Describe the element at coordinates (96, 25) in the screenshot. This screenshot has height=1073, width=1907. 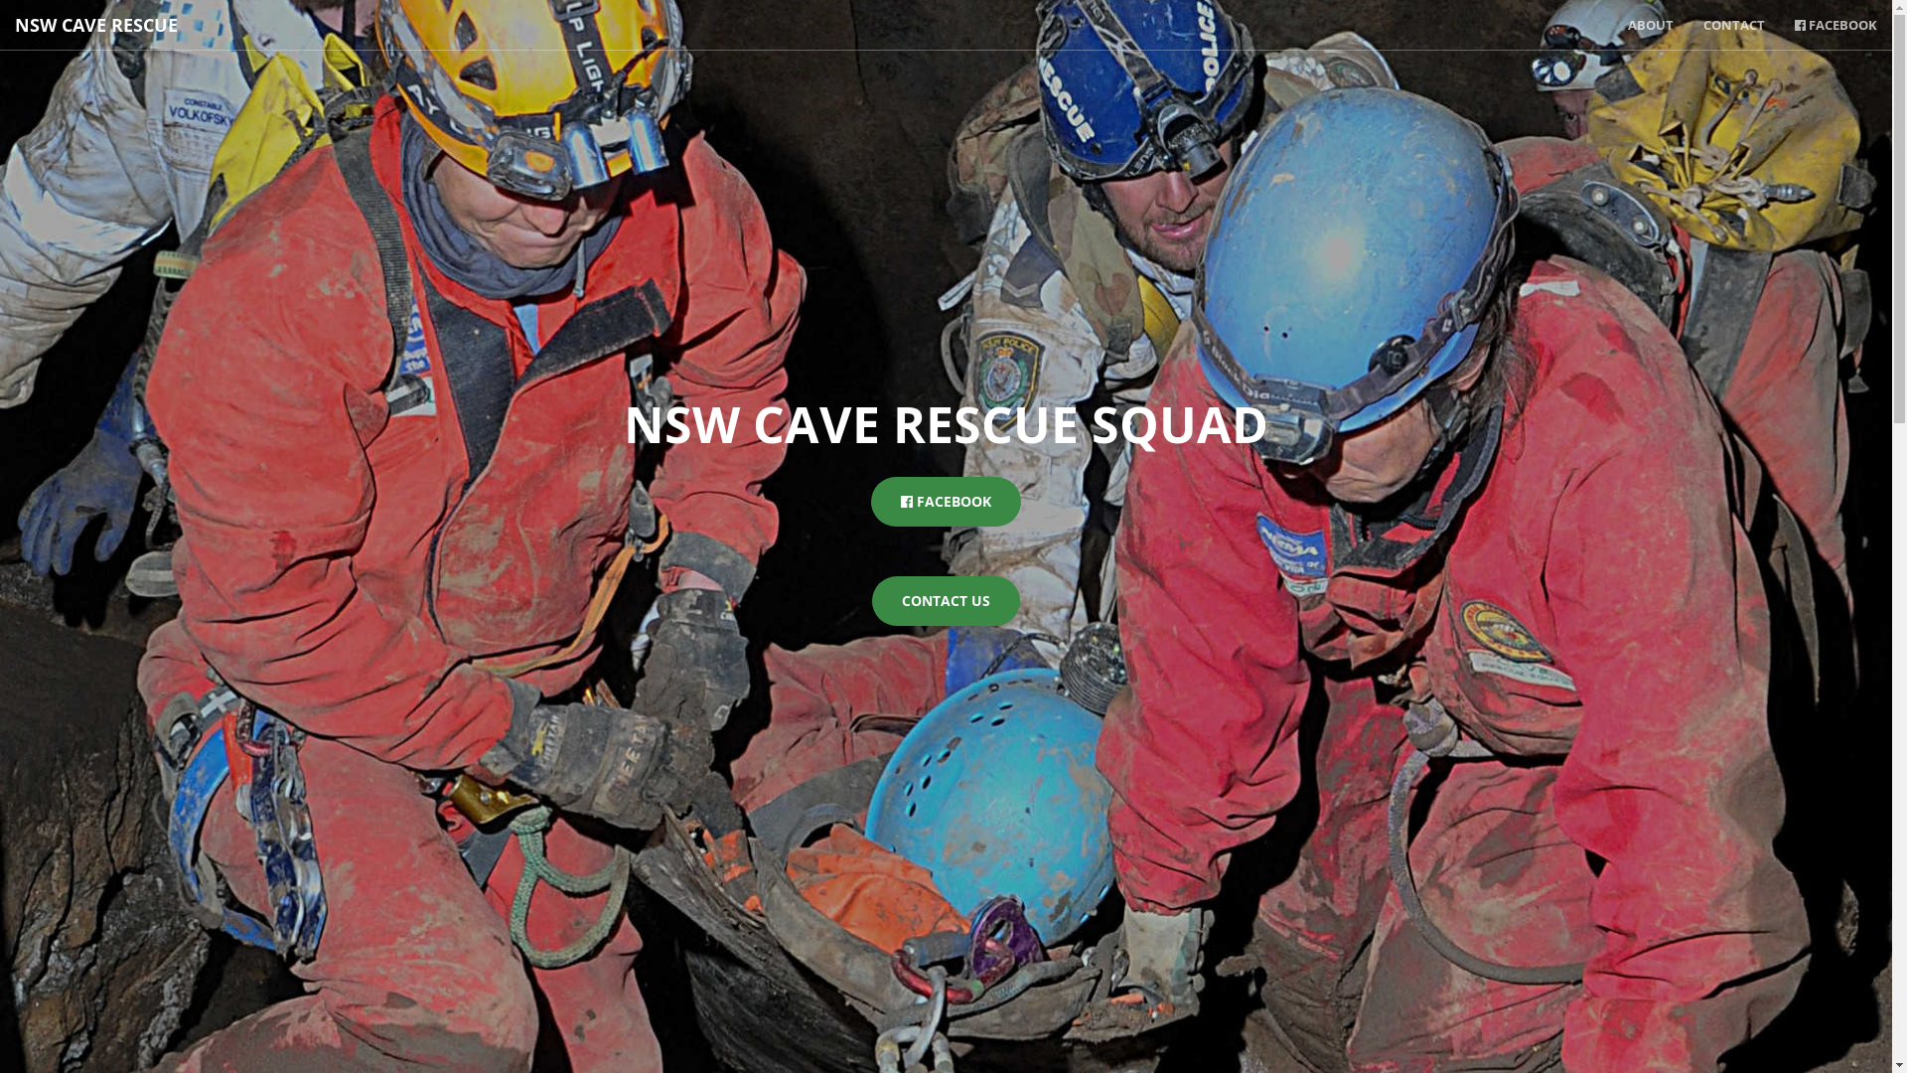
I see `NSW CAVE RESCUE` at that location.